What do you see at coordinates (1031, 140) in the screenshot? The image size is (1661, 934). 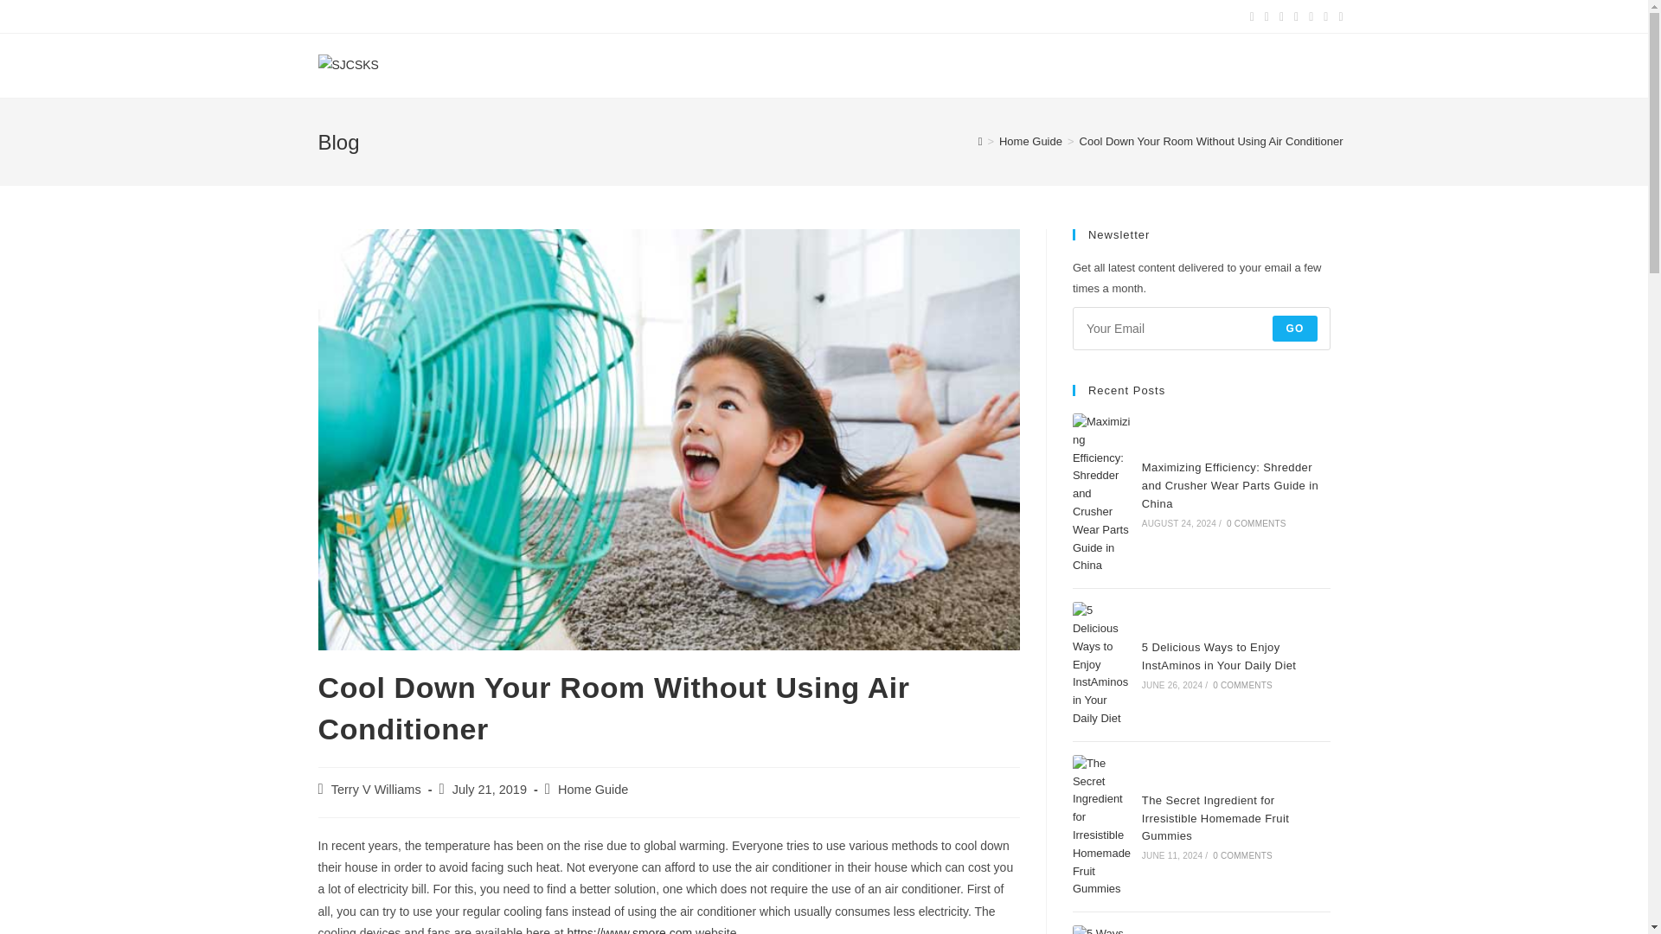 I see `Home Guide` at bounding box center [1031, 140].